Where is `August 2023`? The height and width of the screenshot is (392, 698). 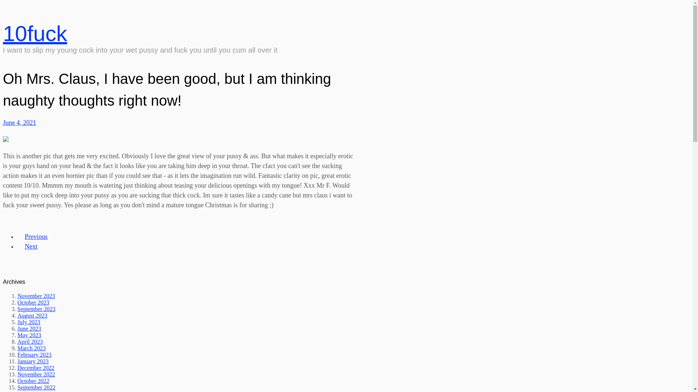
August 2023 is located at coordinates (32, 316).